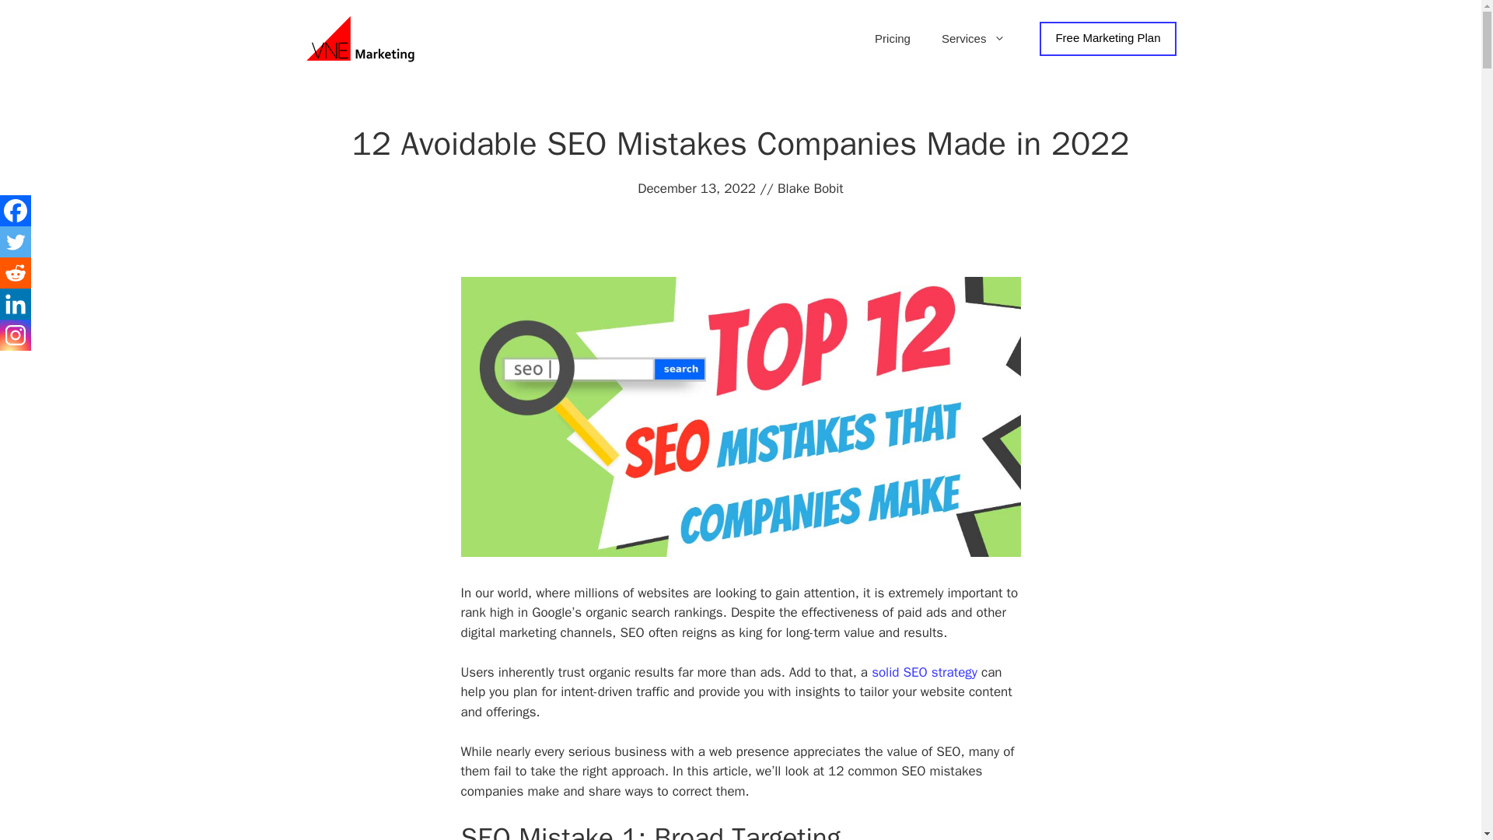  What do you see at coordinates (810, 188) in the screenshot?
I see `Blake Bobit` at bounding box center [810, 188].